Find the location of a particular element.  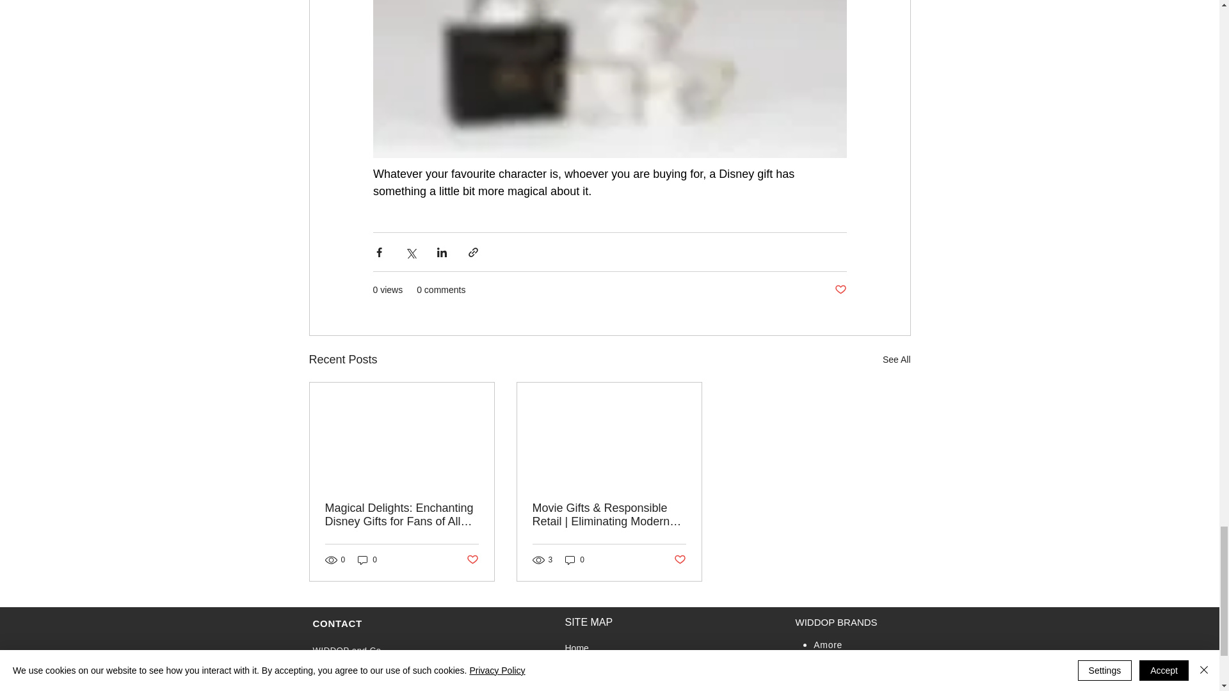

Post not marked as liked is located at coordinates (840, 290).